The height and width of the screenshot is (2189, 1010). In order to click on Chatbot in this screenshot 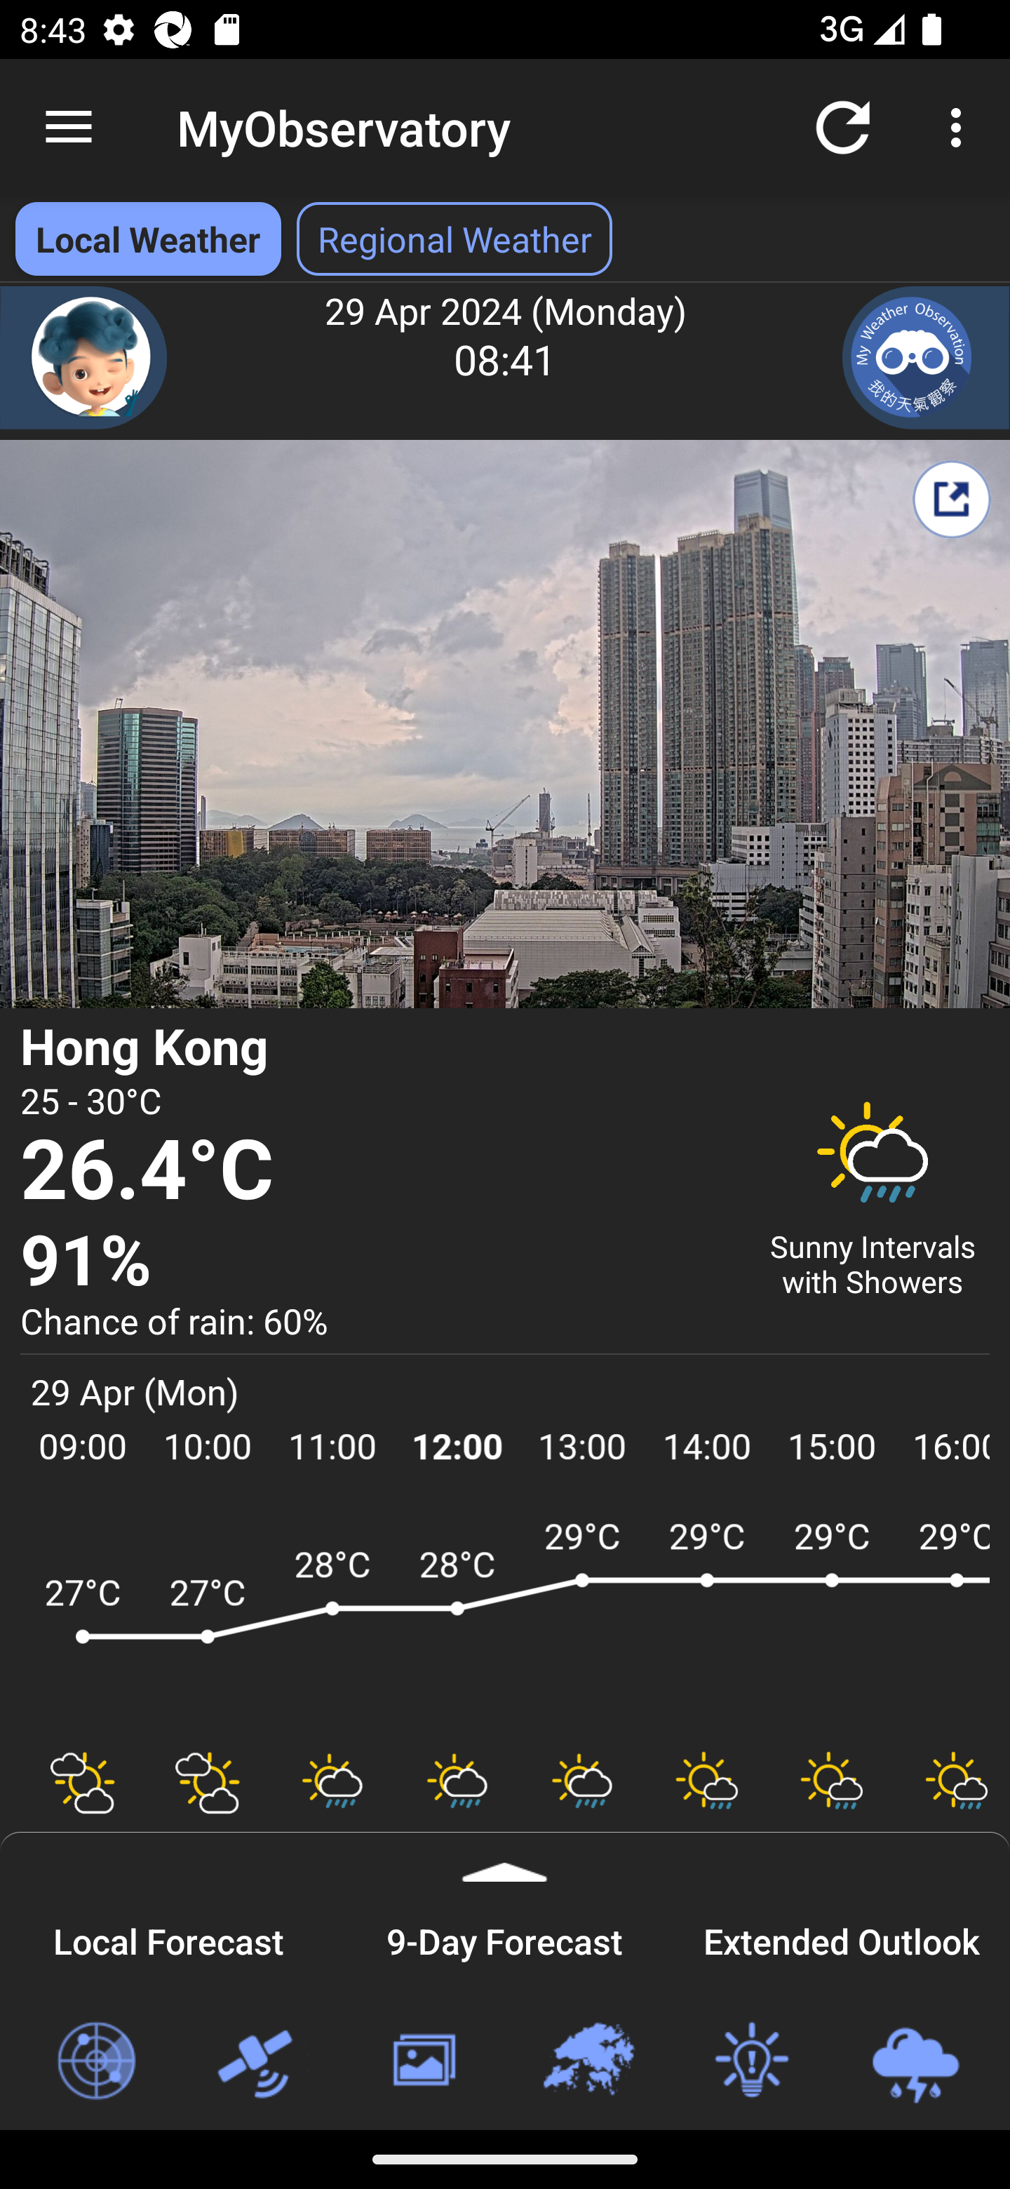, I will do `click(84, 358)`.